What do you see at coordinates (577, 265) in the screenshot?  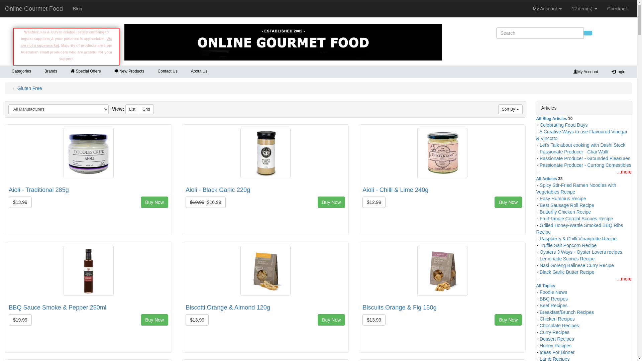 I see `Nasi Goreng Balinese Curry Recipe` at bounding box center [577, 265].